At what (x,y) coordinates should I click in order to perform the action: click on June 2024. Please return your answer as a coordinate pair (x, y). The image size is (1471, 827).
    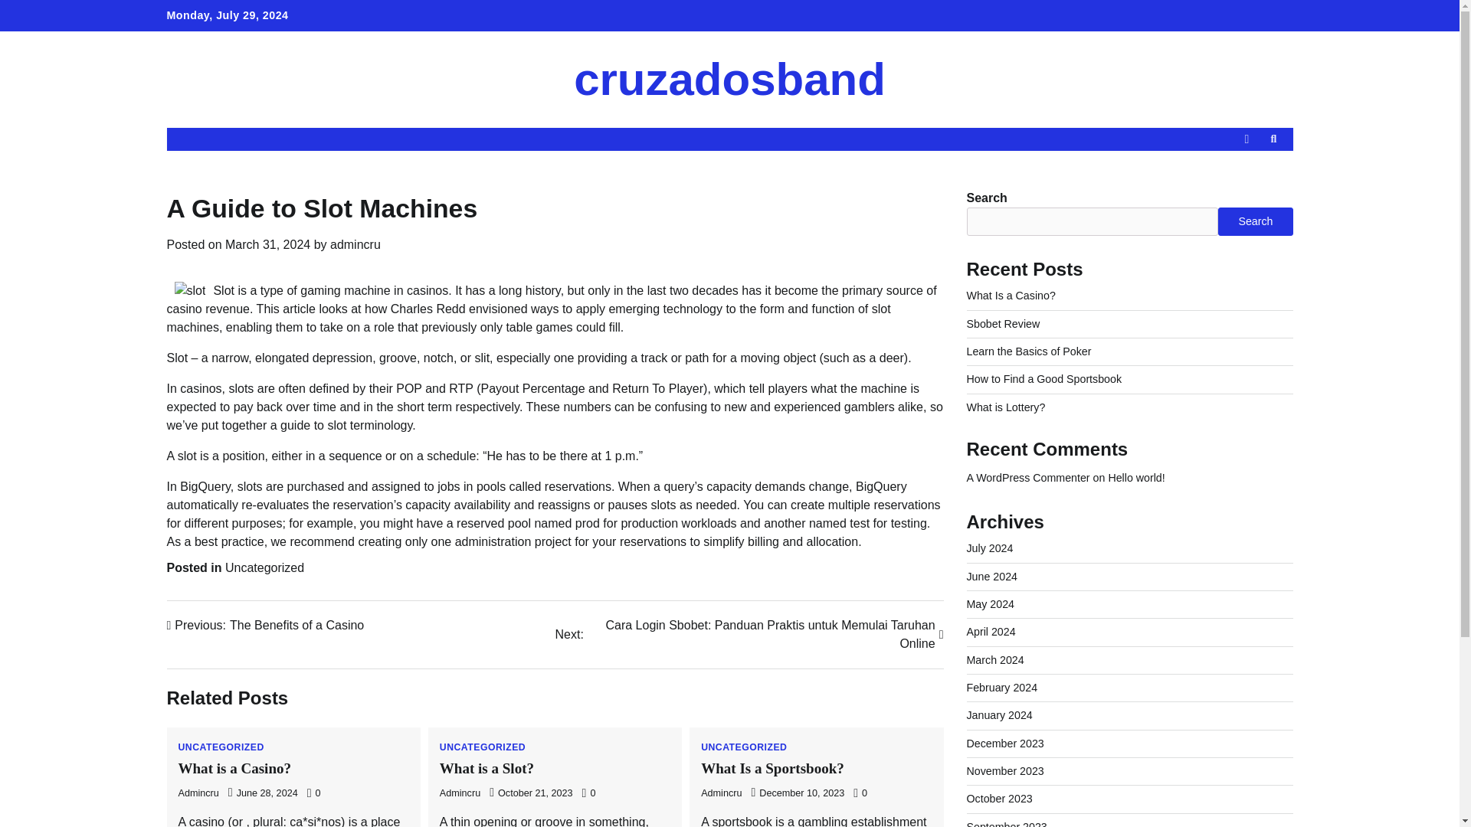
    Looking at the image, I should click on (234, 768).